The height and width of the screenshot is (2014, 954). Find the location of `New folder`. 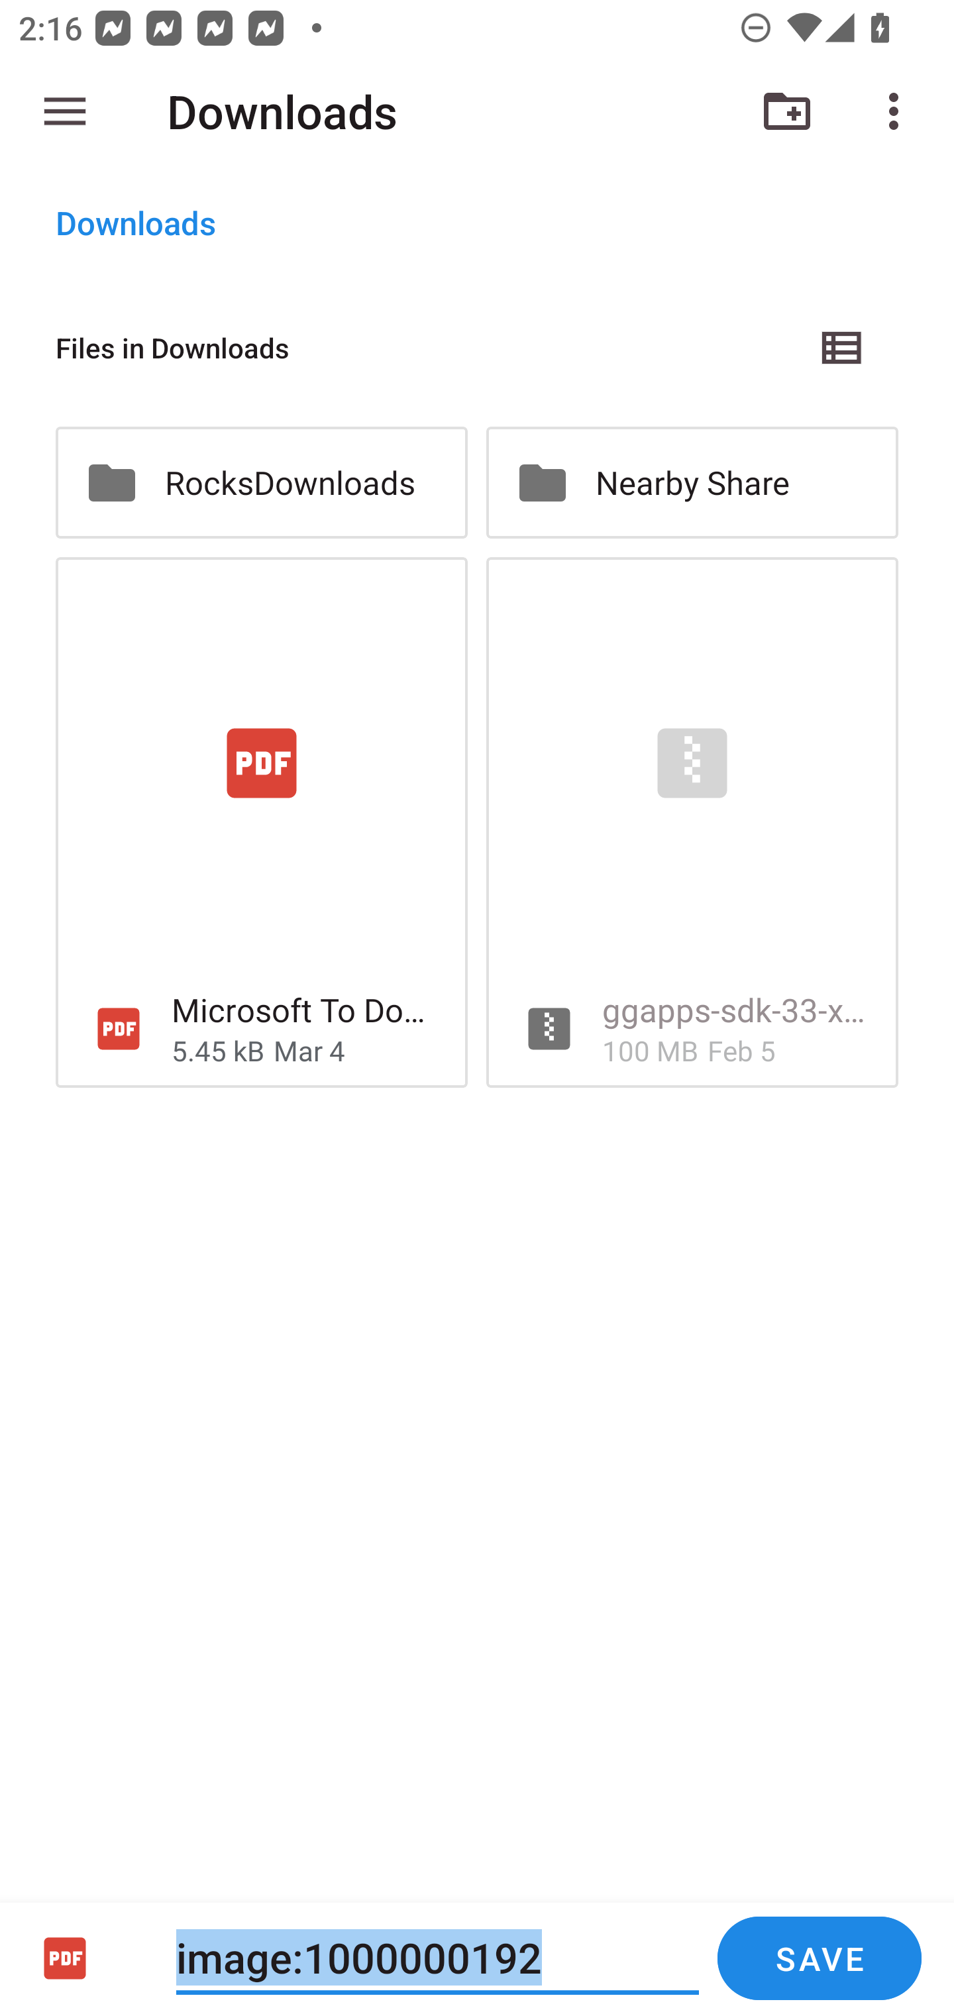

New folder is located at coordinates (787, 111).